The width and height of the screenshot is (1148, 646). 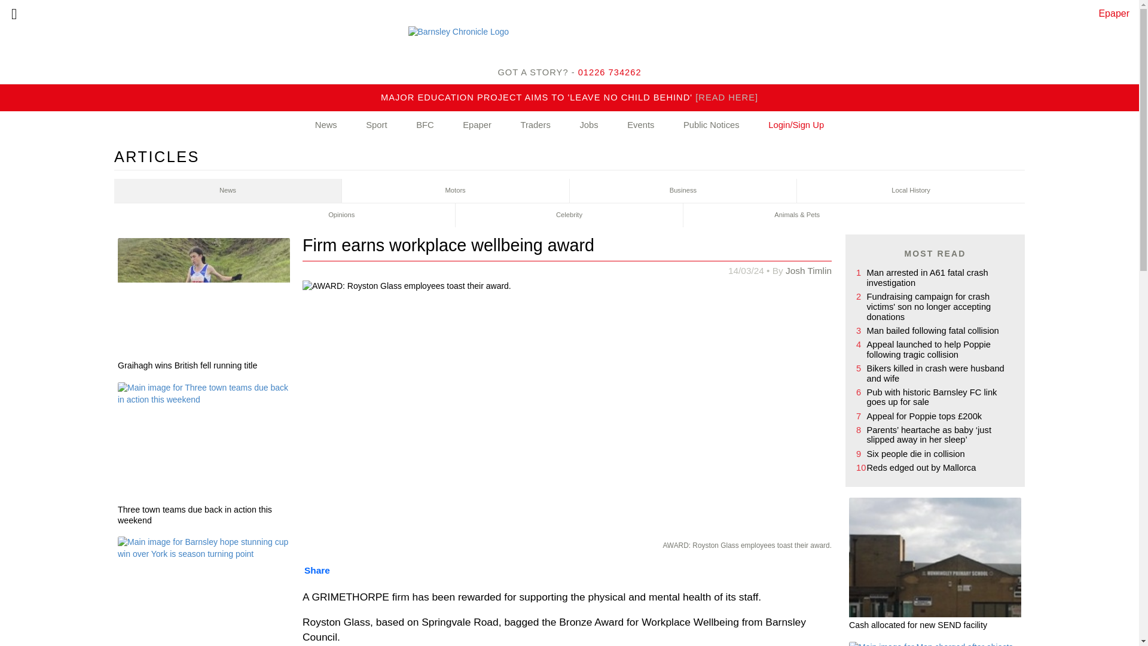 What do you see at coordinates (683, 191) in the screenshot?
I see `Business` at bounding box center [683, 191].